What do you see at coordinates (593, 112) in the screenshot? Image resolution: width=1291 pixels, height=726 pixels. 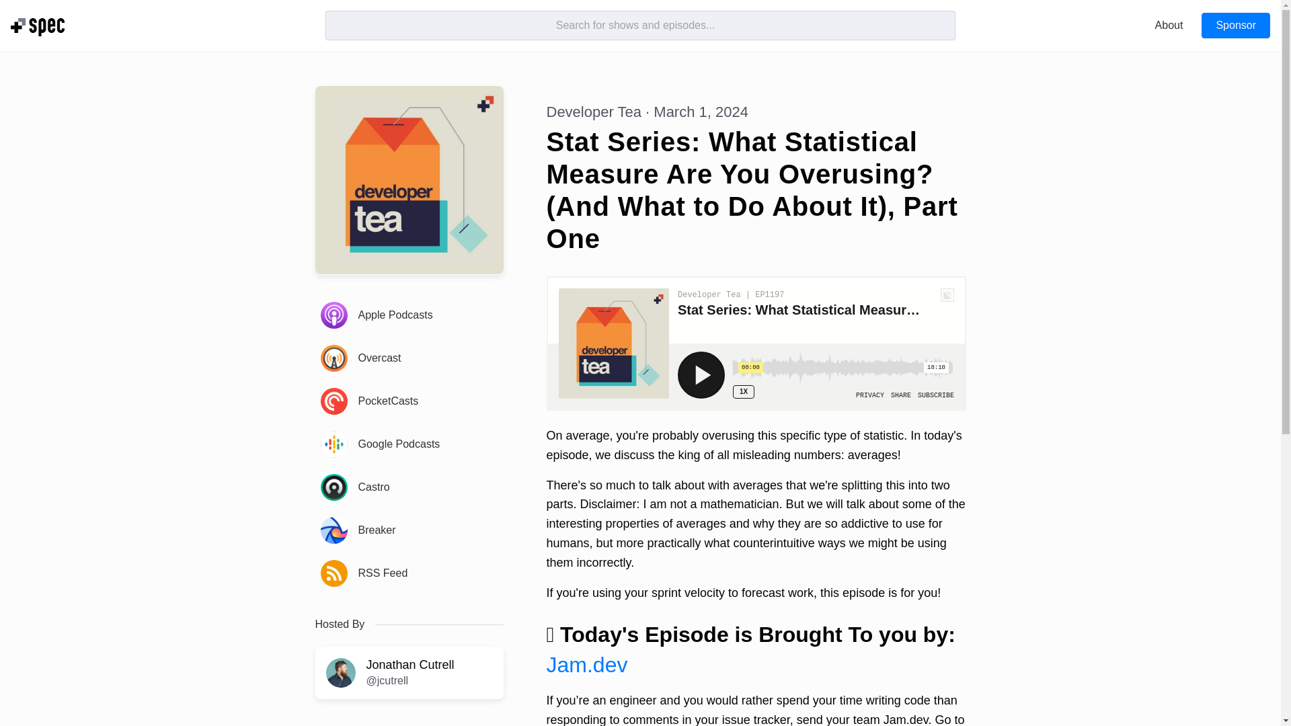 I see `Developer Tea` at bounding box center [593, 112].